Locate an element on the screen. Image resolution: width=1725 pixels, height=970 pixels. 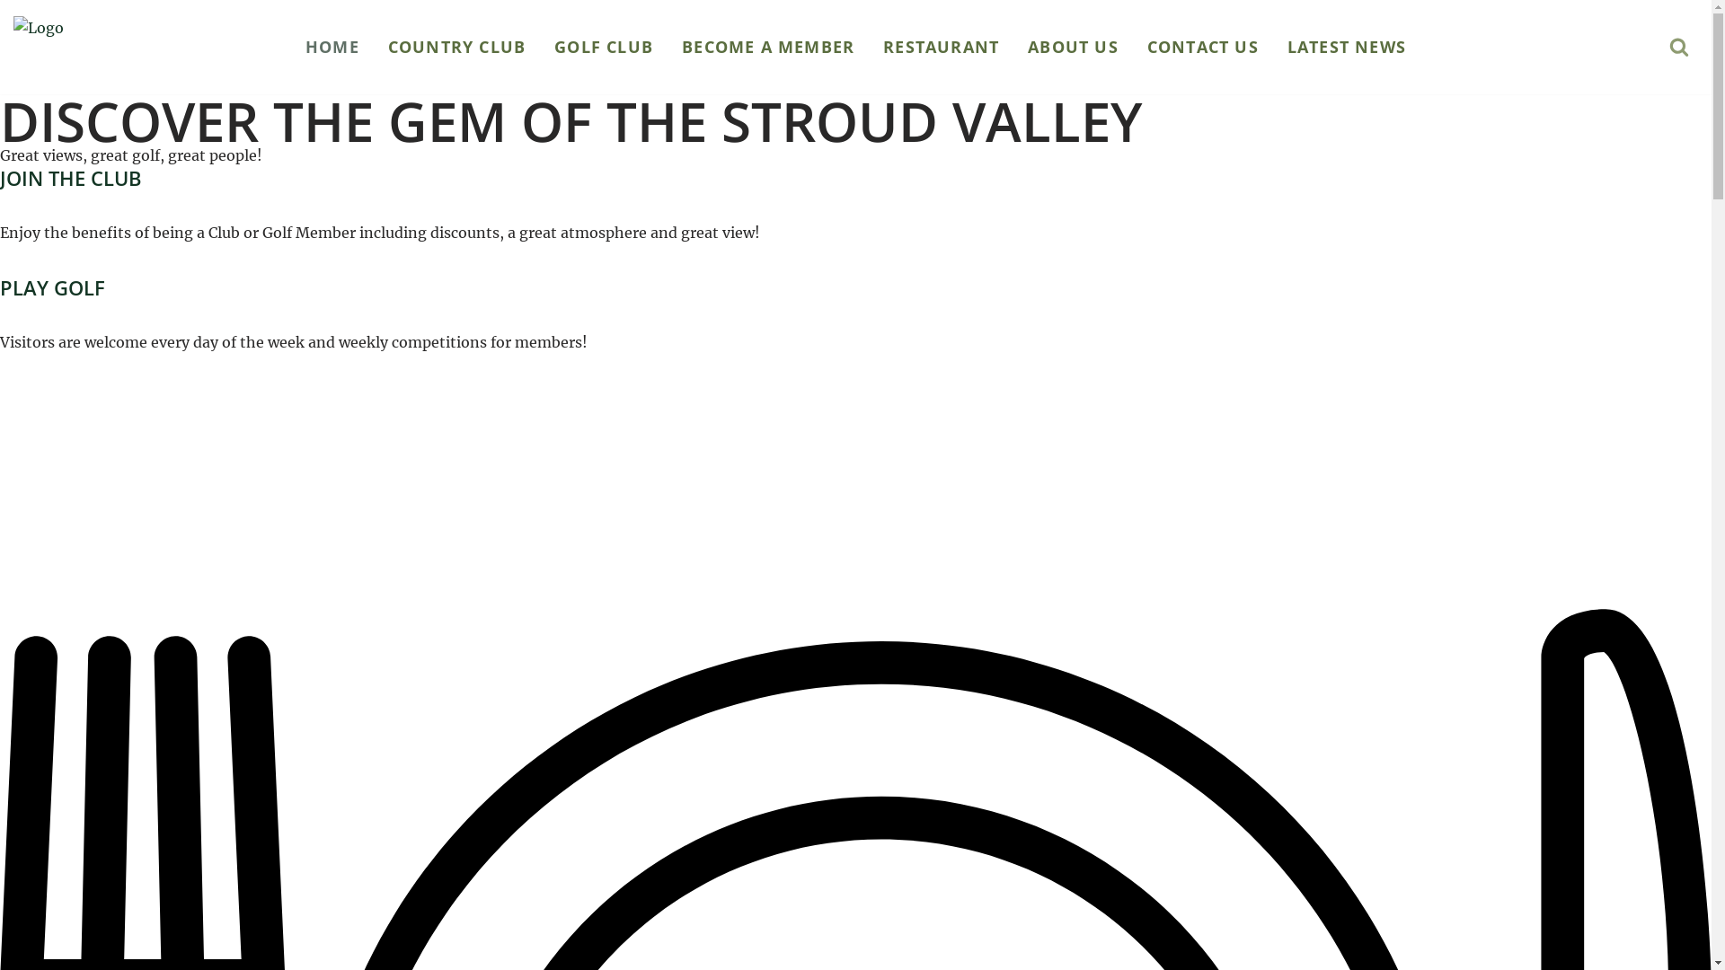
GOLF CLUB is located at coordinates (604, 47).